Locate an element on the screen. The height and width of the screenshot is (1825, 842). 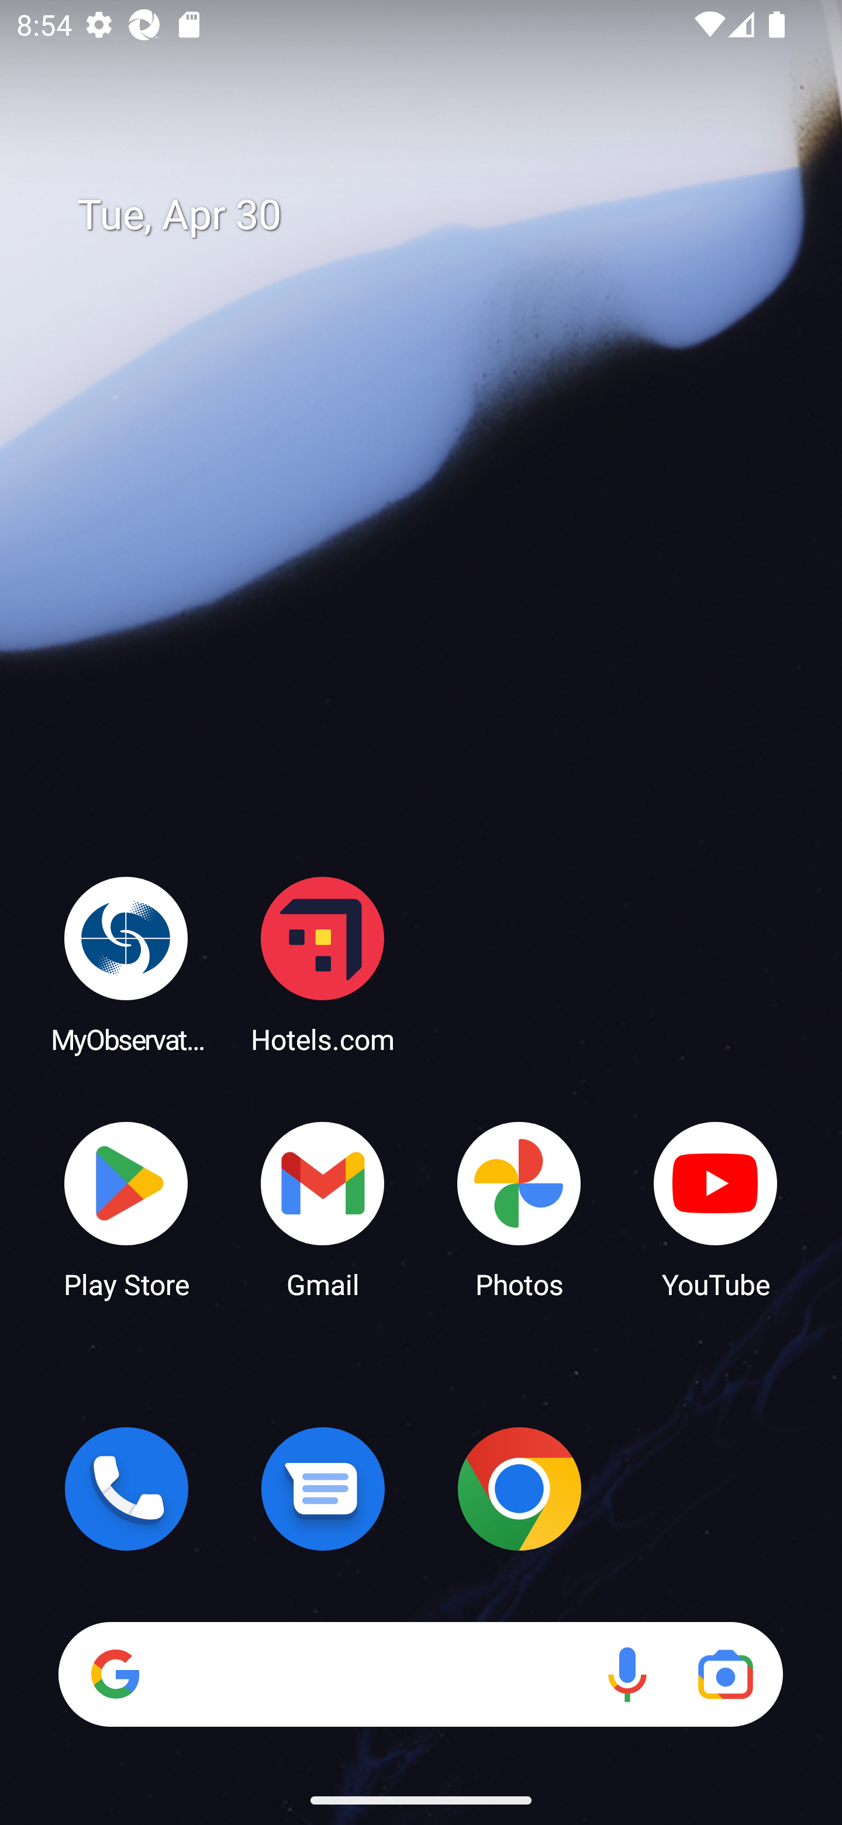
Phone is located at coordinates (126, 1489).